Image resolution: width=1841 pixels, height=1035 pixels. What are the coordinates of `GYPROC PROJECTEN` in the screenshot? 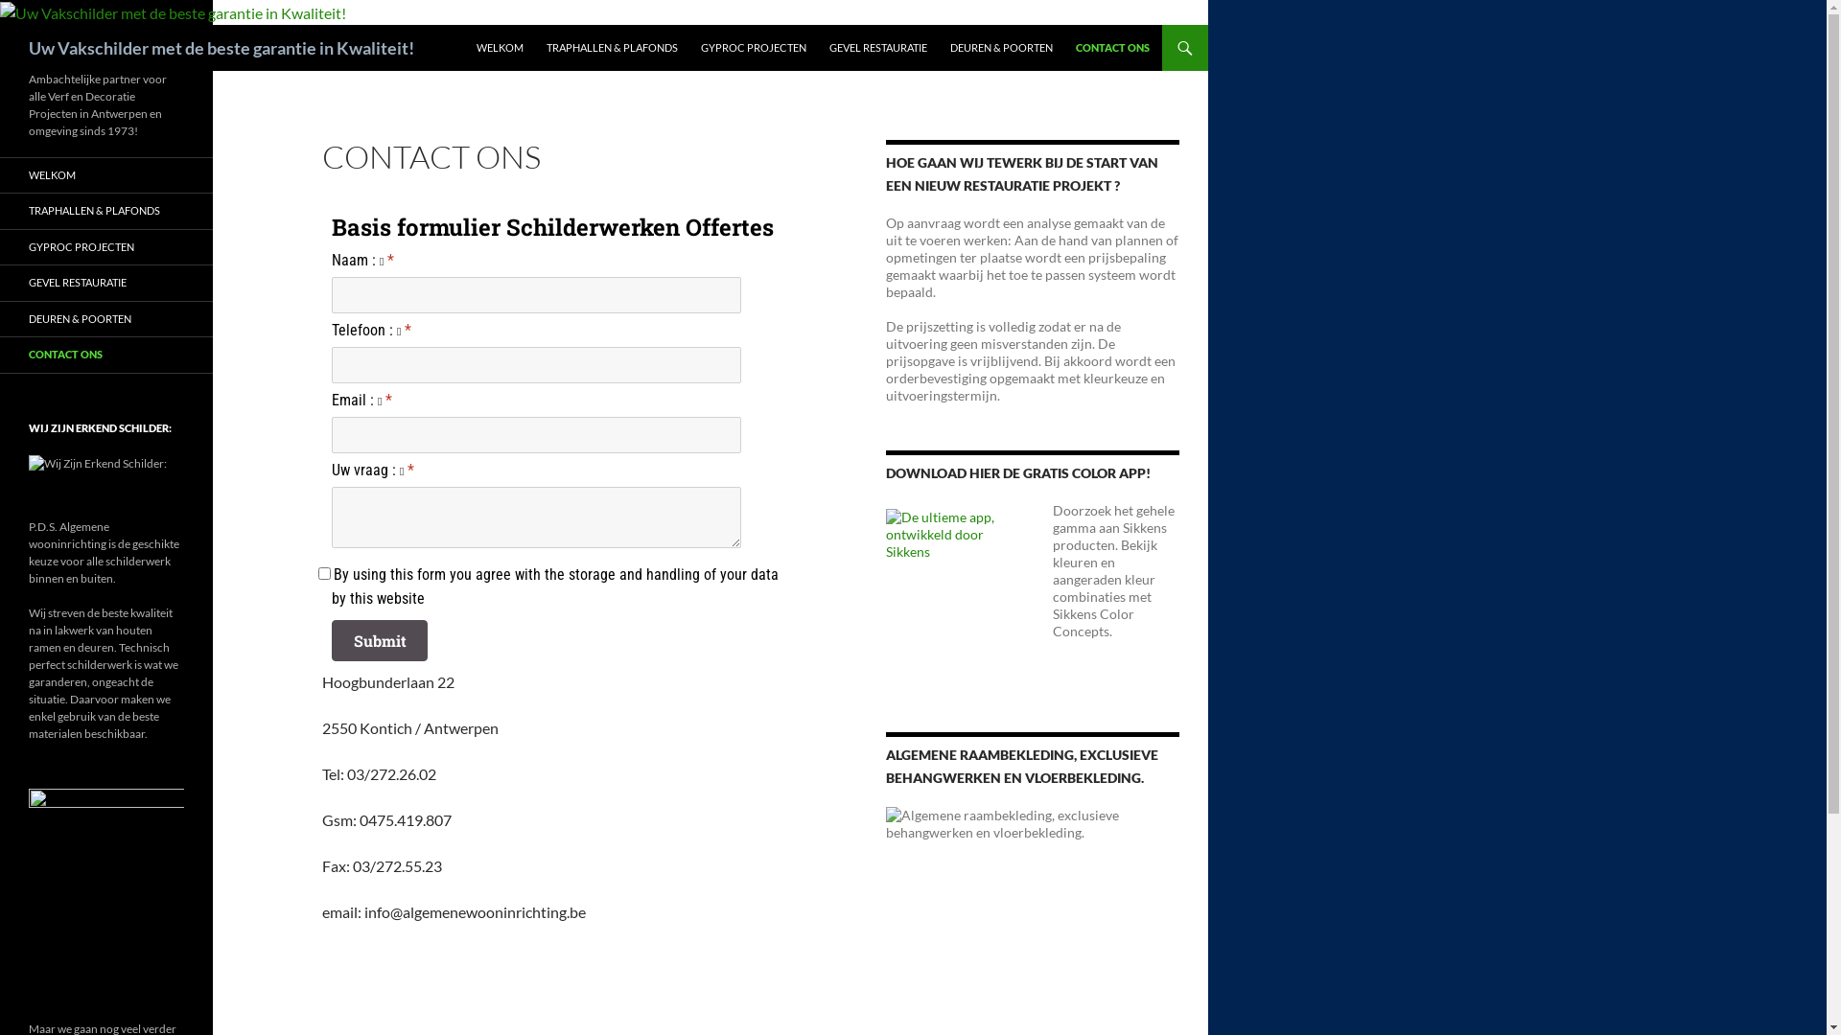 It's located at (754, 48).